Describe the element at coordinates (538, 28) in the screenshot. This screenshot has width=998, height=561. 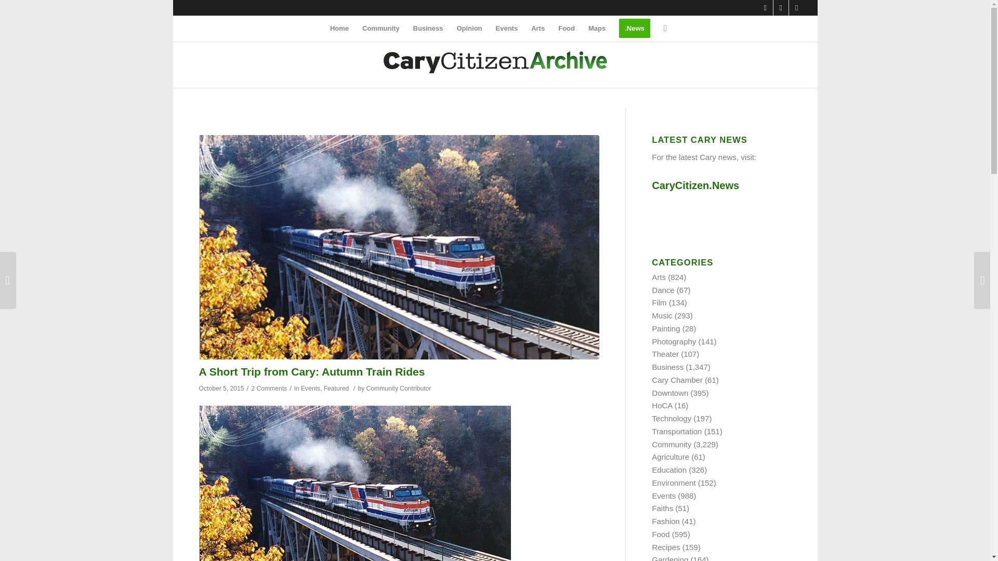
I see `Arts` at that location.